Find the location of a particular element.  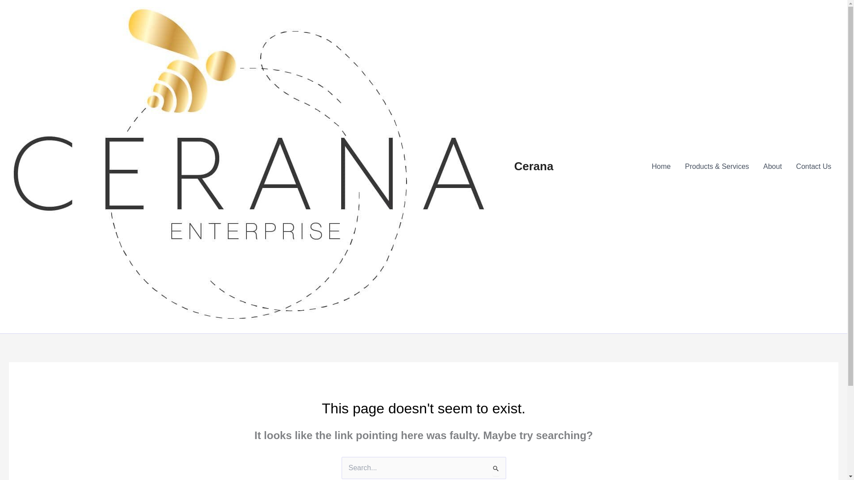

Home is located at coordinates (661, 166).